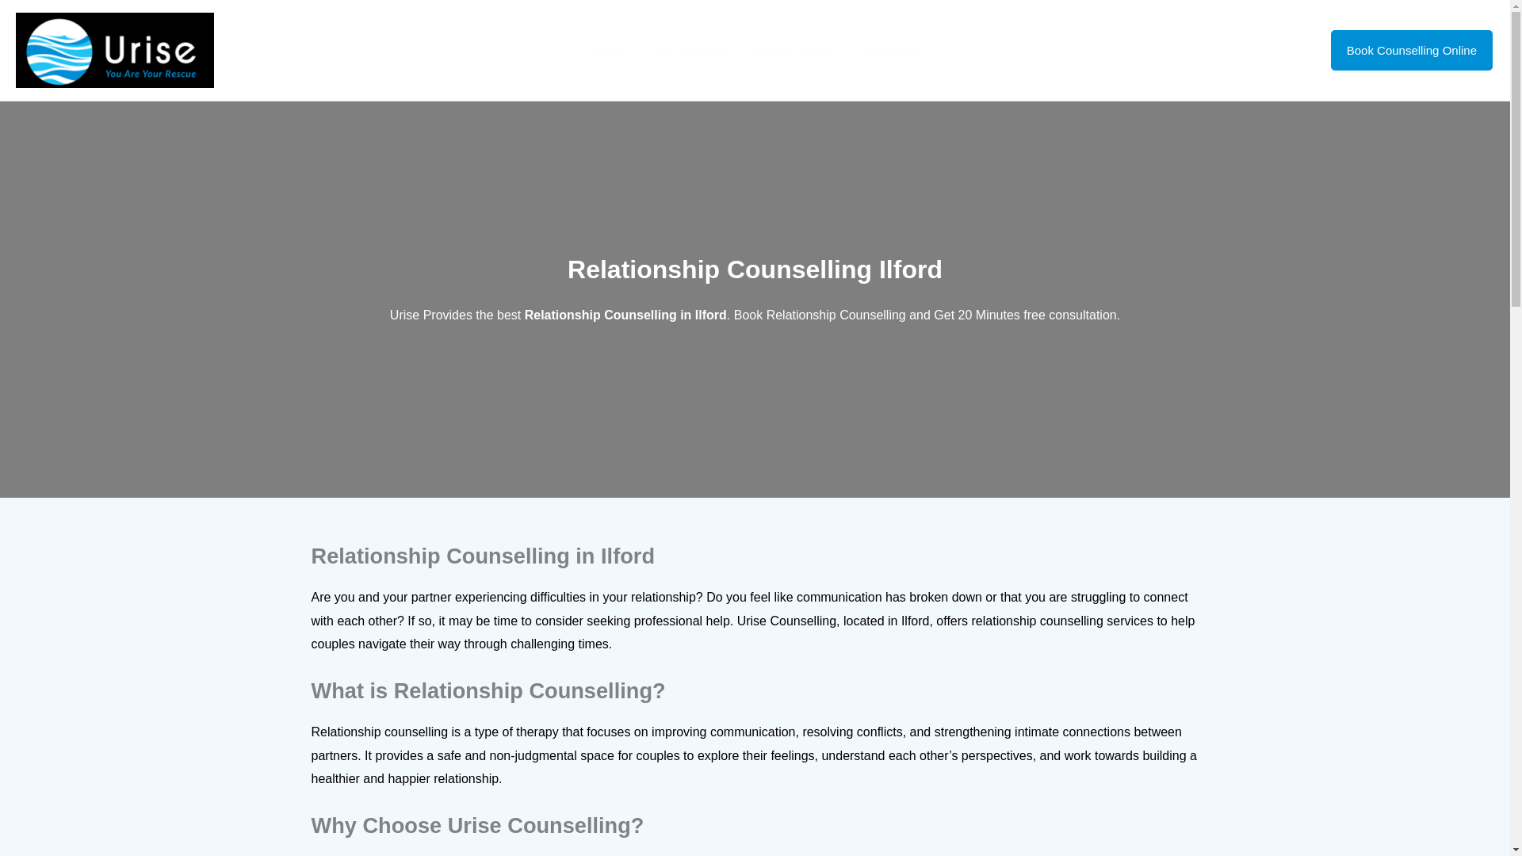 This screenshot has height=856, width=1522. What do you see at coordinates (885, 50) in the screenshot?
I see `Contact Us` at bounding box center [885, 50].